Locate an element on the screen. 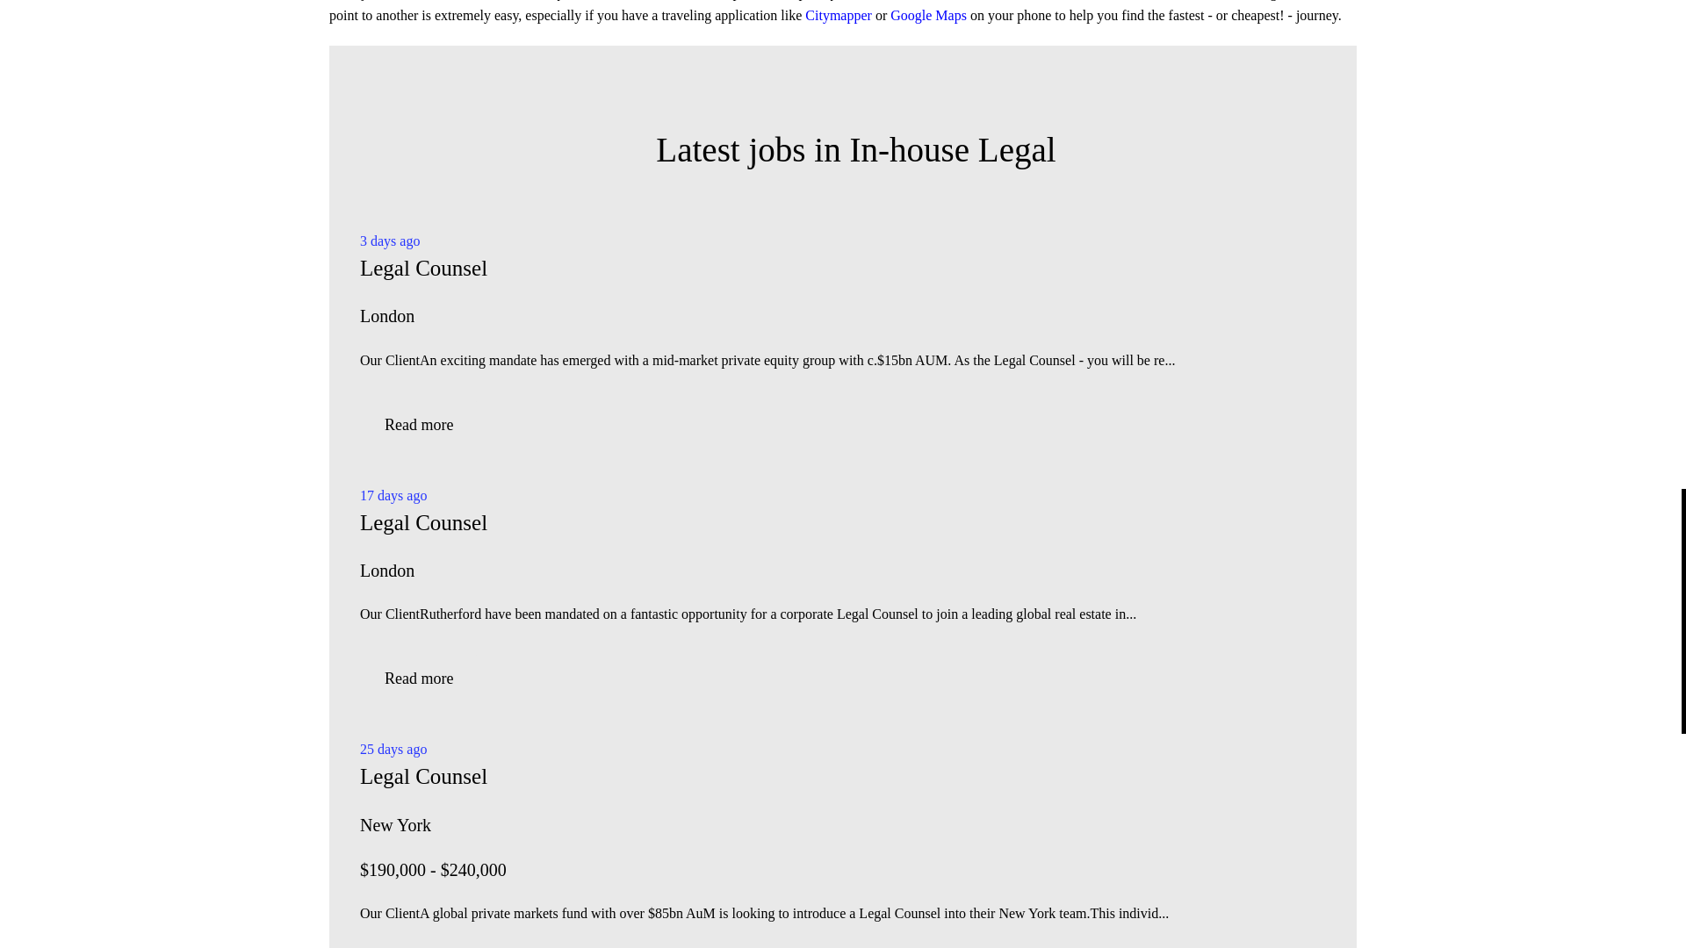 The width and height of the screenshot is (1686, 948). Citymapper is located at coordinates (839, 14).